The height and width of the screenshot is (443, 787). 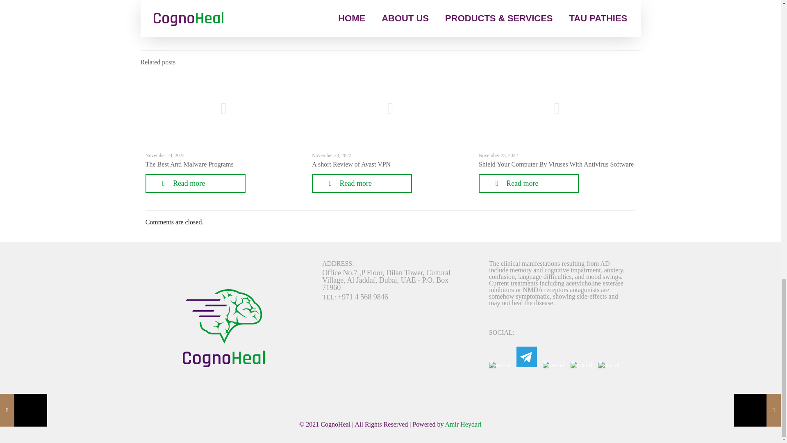 I want to click on The Best Anti Malware Programs, so click(x=189, y=164).